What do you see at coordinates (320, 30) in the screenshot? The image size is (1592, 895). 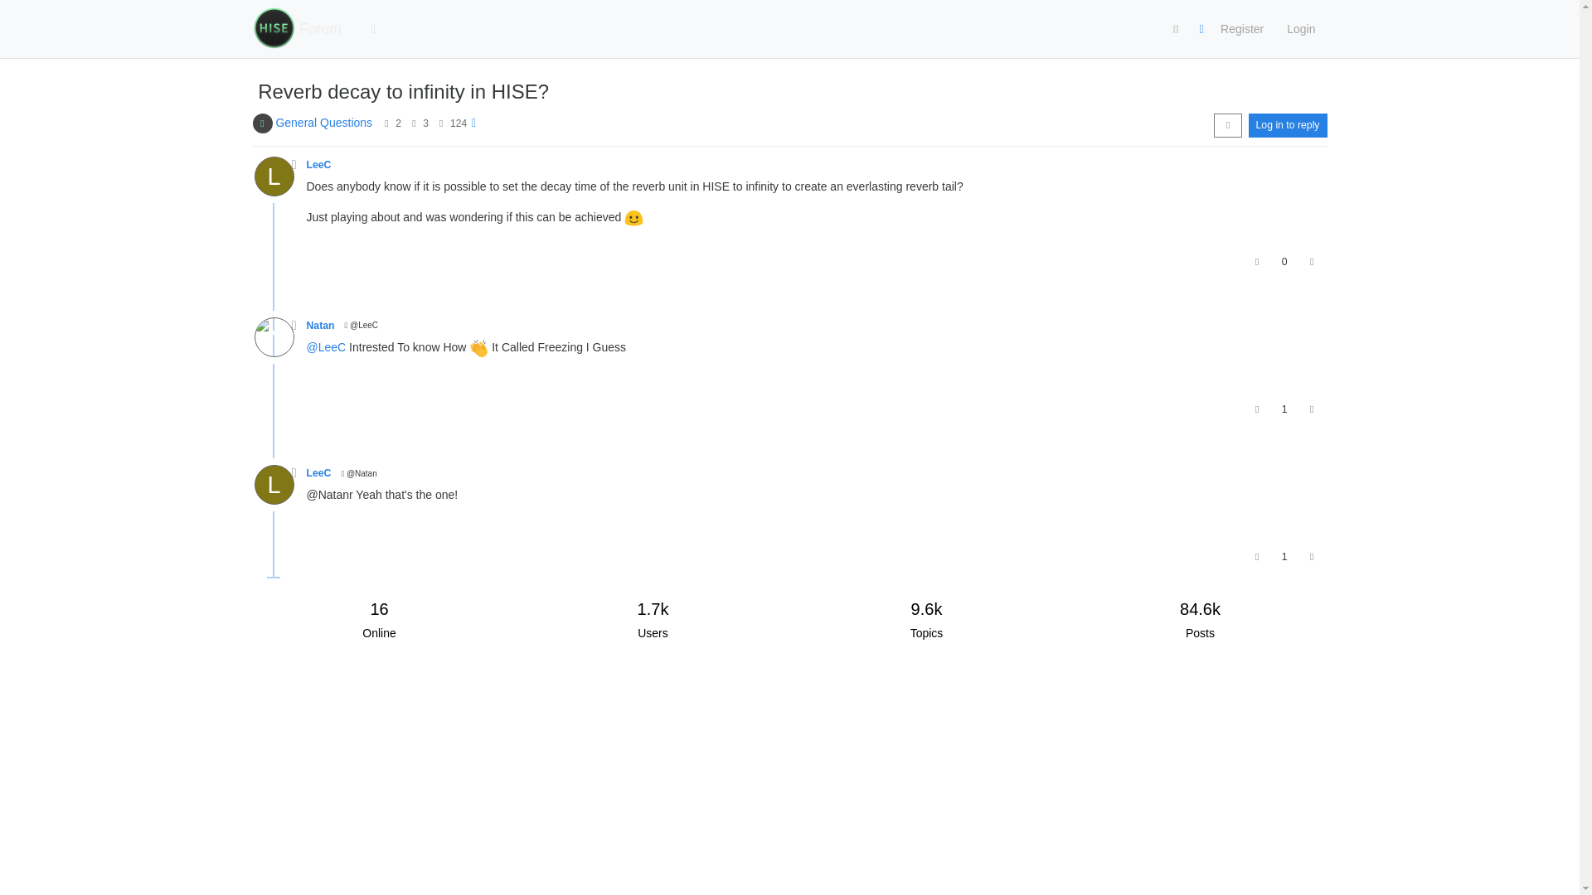 I see `Forum` at bounding box center [320, 30].